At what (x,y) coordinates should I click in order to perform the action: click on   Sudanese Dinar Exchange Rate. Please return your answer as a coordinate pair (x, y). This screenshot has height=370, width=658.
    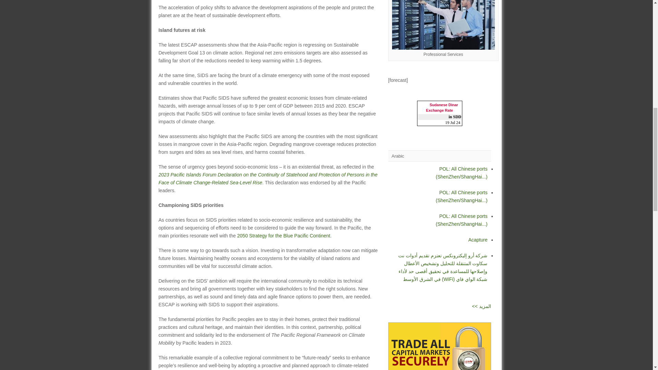
    Looking at the image, I should click on (439, 108).